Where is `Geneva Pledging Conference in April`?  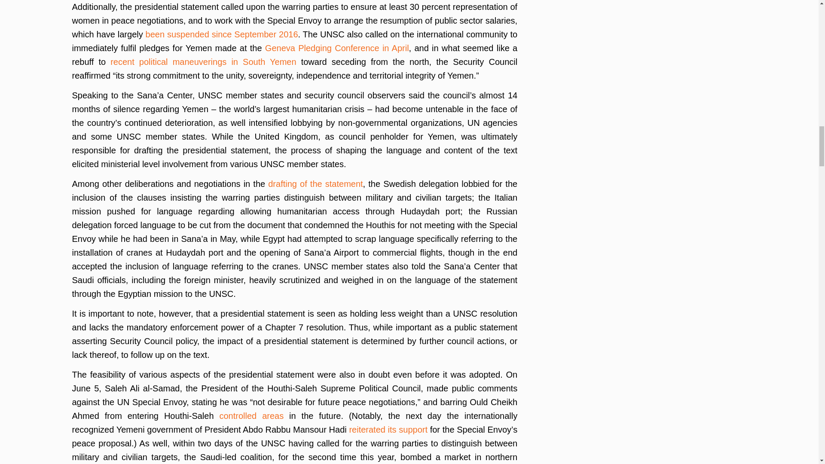 Geneva Pledging Conference in April is located at coordinates (337, 48).